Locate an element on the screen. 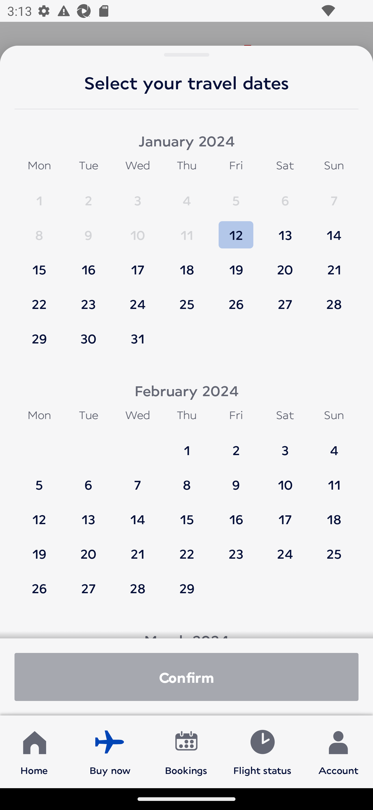 This screenshot has height=810, width=373. 25 is located at coordinates (334, 549).